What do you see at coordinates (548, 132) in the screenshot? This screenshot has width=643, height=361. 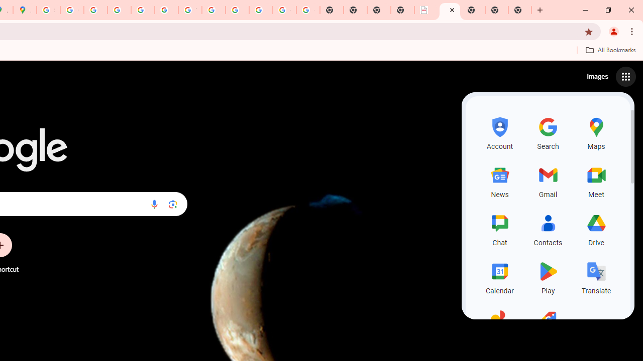 I see `Search, row 1 of 5 and column 2 of 3 in the first section` at bounding box center [548, 132].